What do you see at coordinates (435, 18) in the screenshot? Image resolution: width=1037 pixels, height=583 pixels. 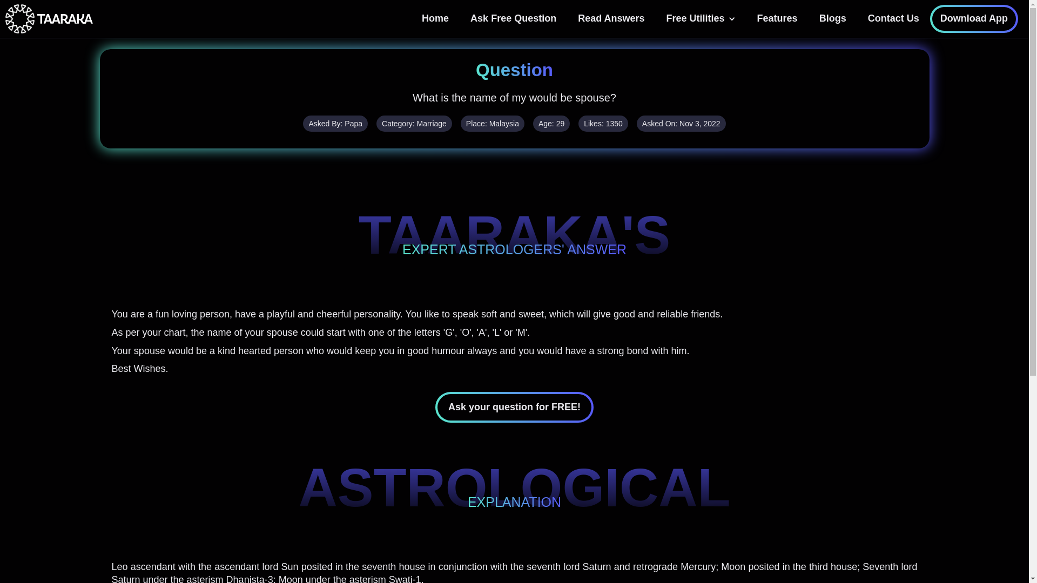 I see `Home` at bounding box center [435, 18].